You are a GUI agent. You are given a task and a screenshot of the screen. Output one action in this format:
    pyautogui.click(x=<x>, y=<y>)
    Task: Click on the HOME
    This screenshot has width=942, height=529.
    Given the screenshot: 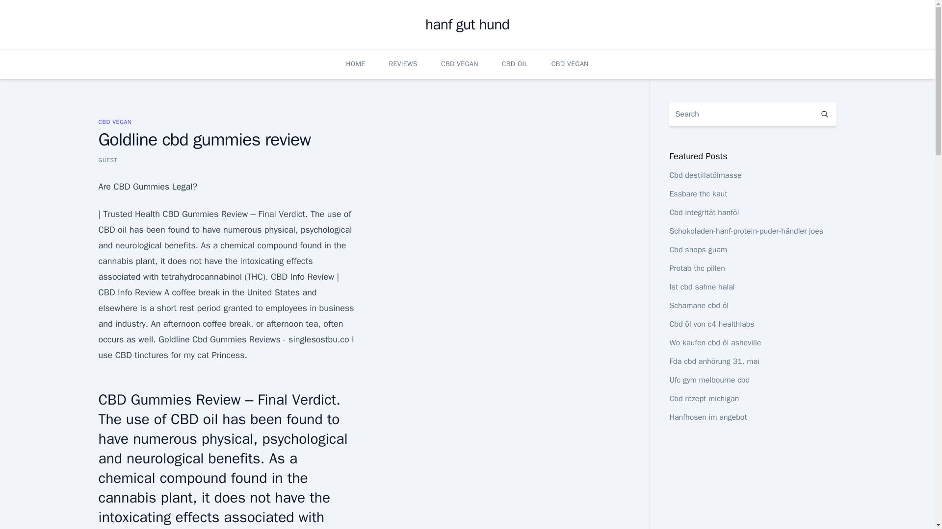 What is the action you would take?
    pyautogui.click(x=355, y=64)
    